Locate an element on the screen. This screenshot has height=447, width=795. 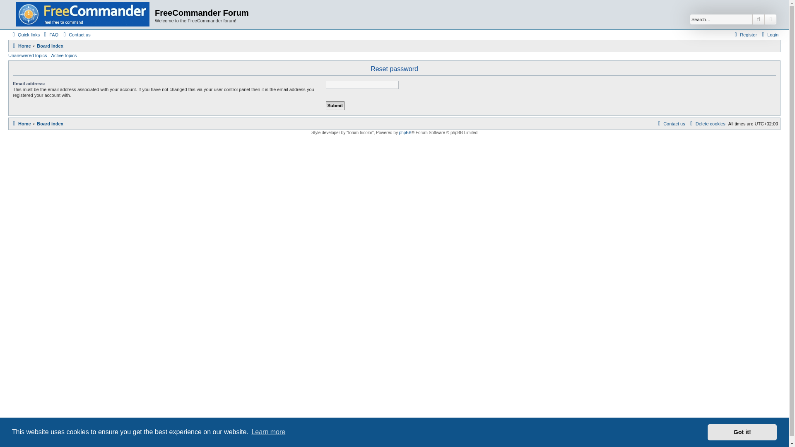
FAQ is located at coordinates (50, 35).